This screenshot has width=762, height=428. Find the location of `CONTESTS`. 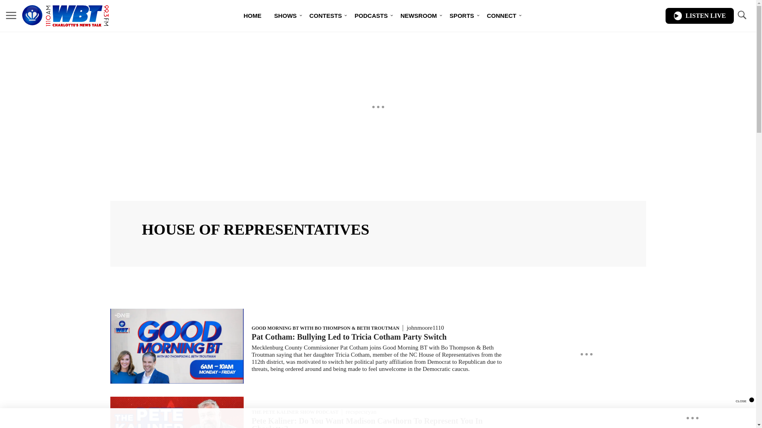

CONTESTS is located at coordinates (325, 16).